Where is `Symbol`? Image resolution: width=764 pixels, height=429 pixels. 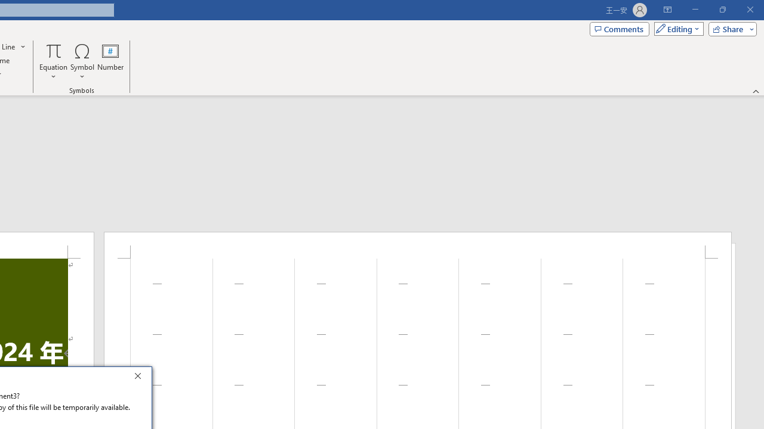
Symbol is located at coordinates (82, 61).